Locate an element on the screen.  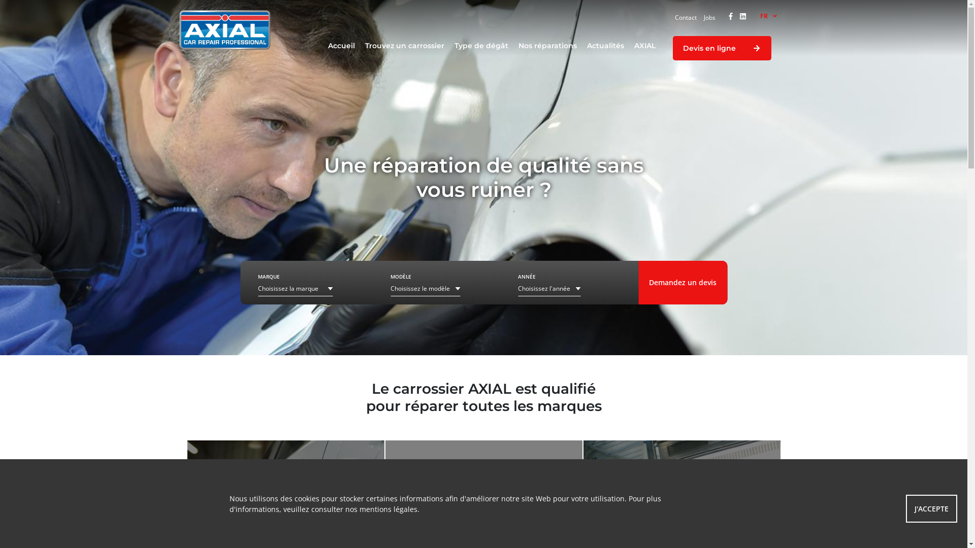
Jobs is located at coordinates (710, 17).